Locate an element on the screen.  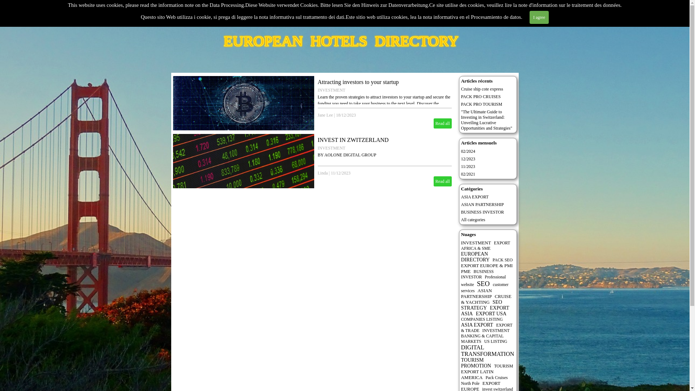
PACK PRO TOURISM is located at coordinates (482, 104).